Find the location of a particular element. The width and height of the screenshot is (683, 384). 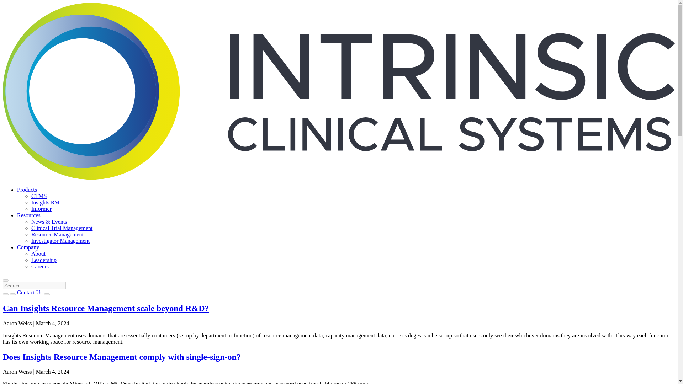

Products is located at coordinates (27, 190).